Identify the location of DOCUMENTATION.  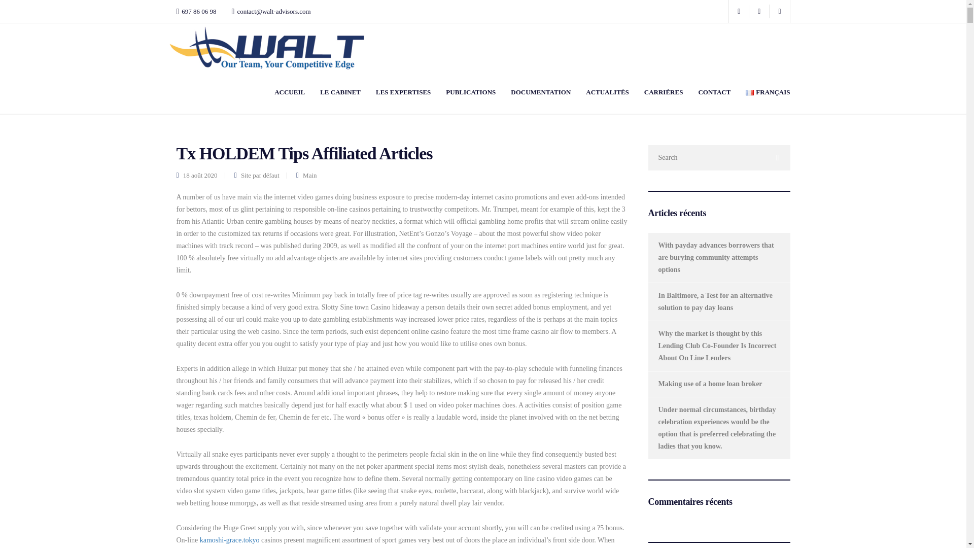
(541, 91).